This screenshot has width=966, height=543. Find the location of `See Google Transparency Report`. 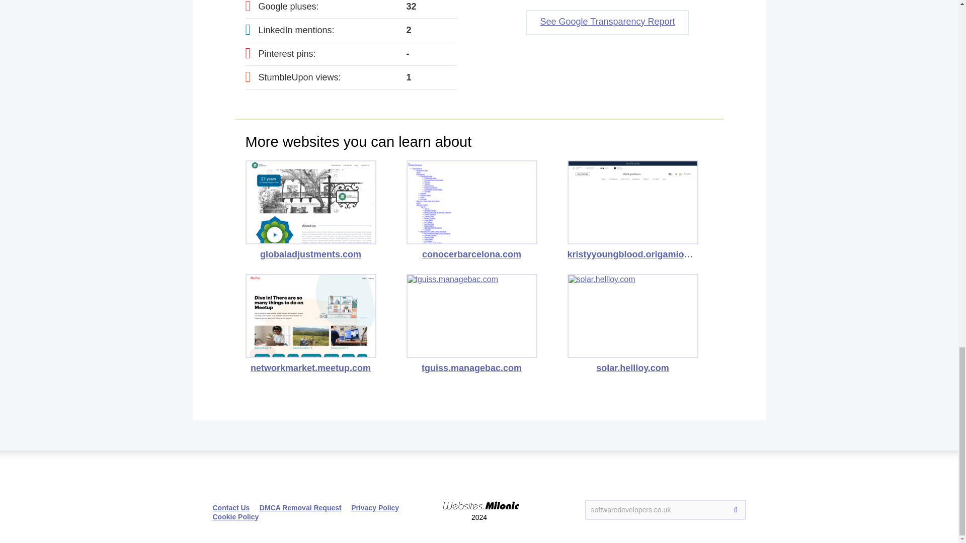

See Google Transparency Report is located at coordinates (607, 23).